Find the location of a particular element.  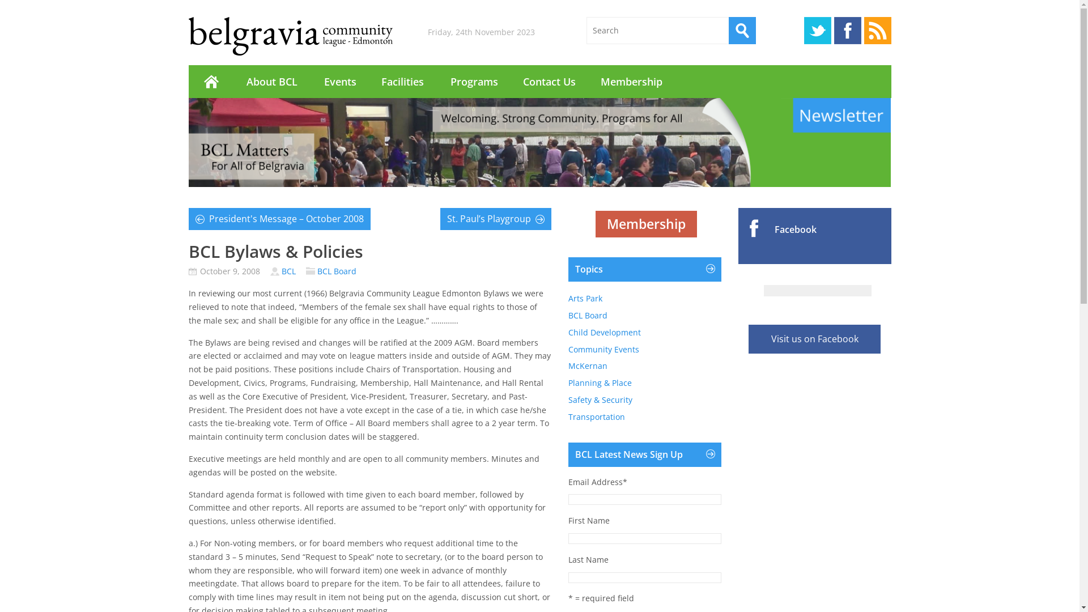

Twitter is located at coordinates (817, 31).